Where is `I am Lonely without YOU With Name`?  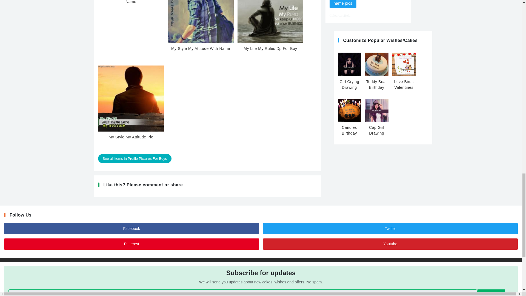
I am Lonely without YOU With Name is located at coordinates (131, 2).